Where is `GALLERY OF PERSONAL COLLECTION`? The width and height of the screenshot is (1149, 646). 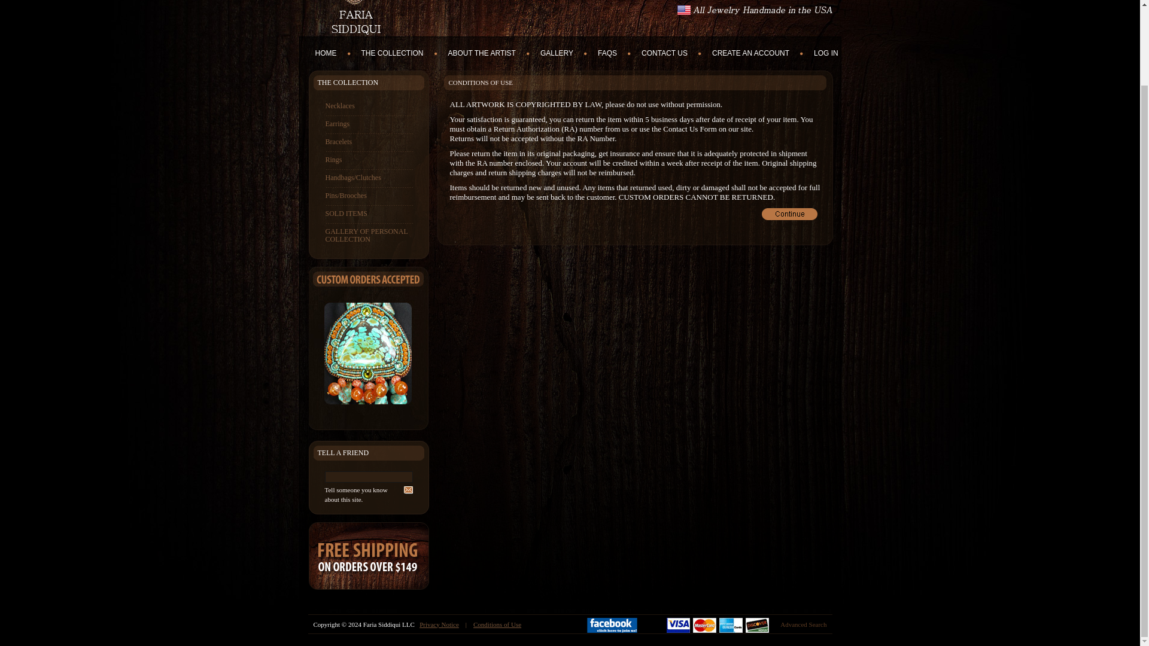 GALLERY OF PERSONAL COLLECTION is located at coordinates (369, 236).